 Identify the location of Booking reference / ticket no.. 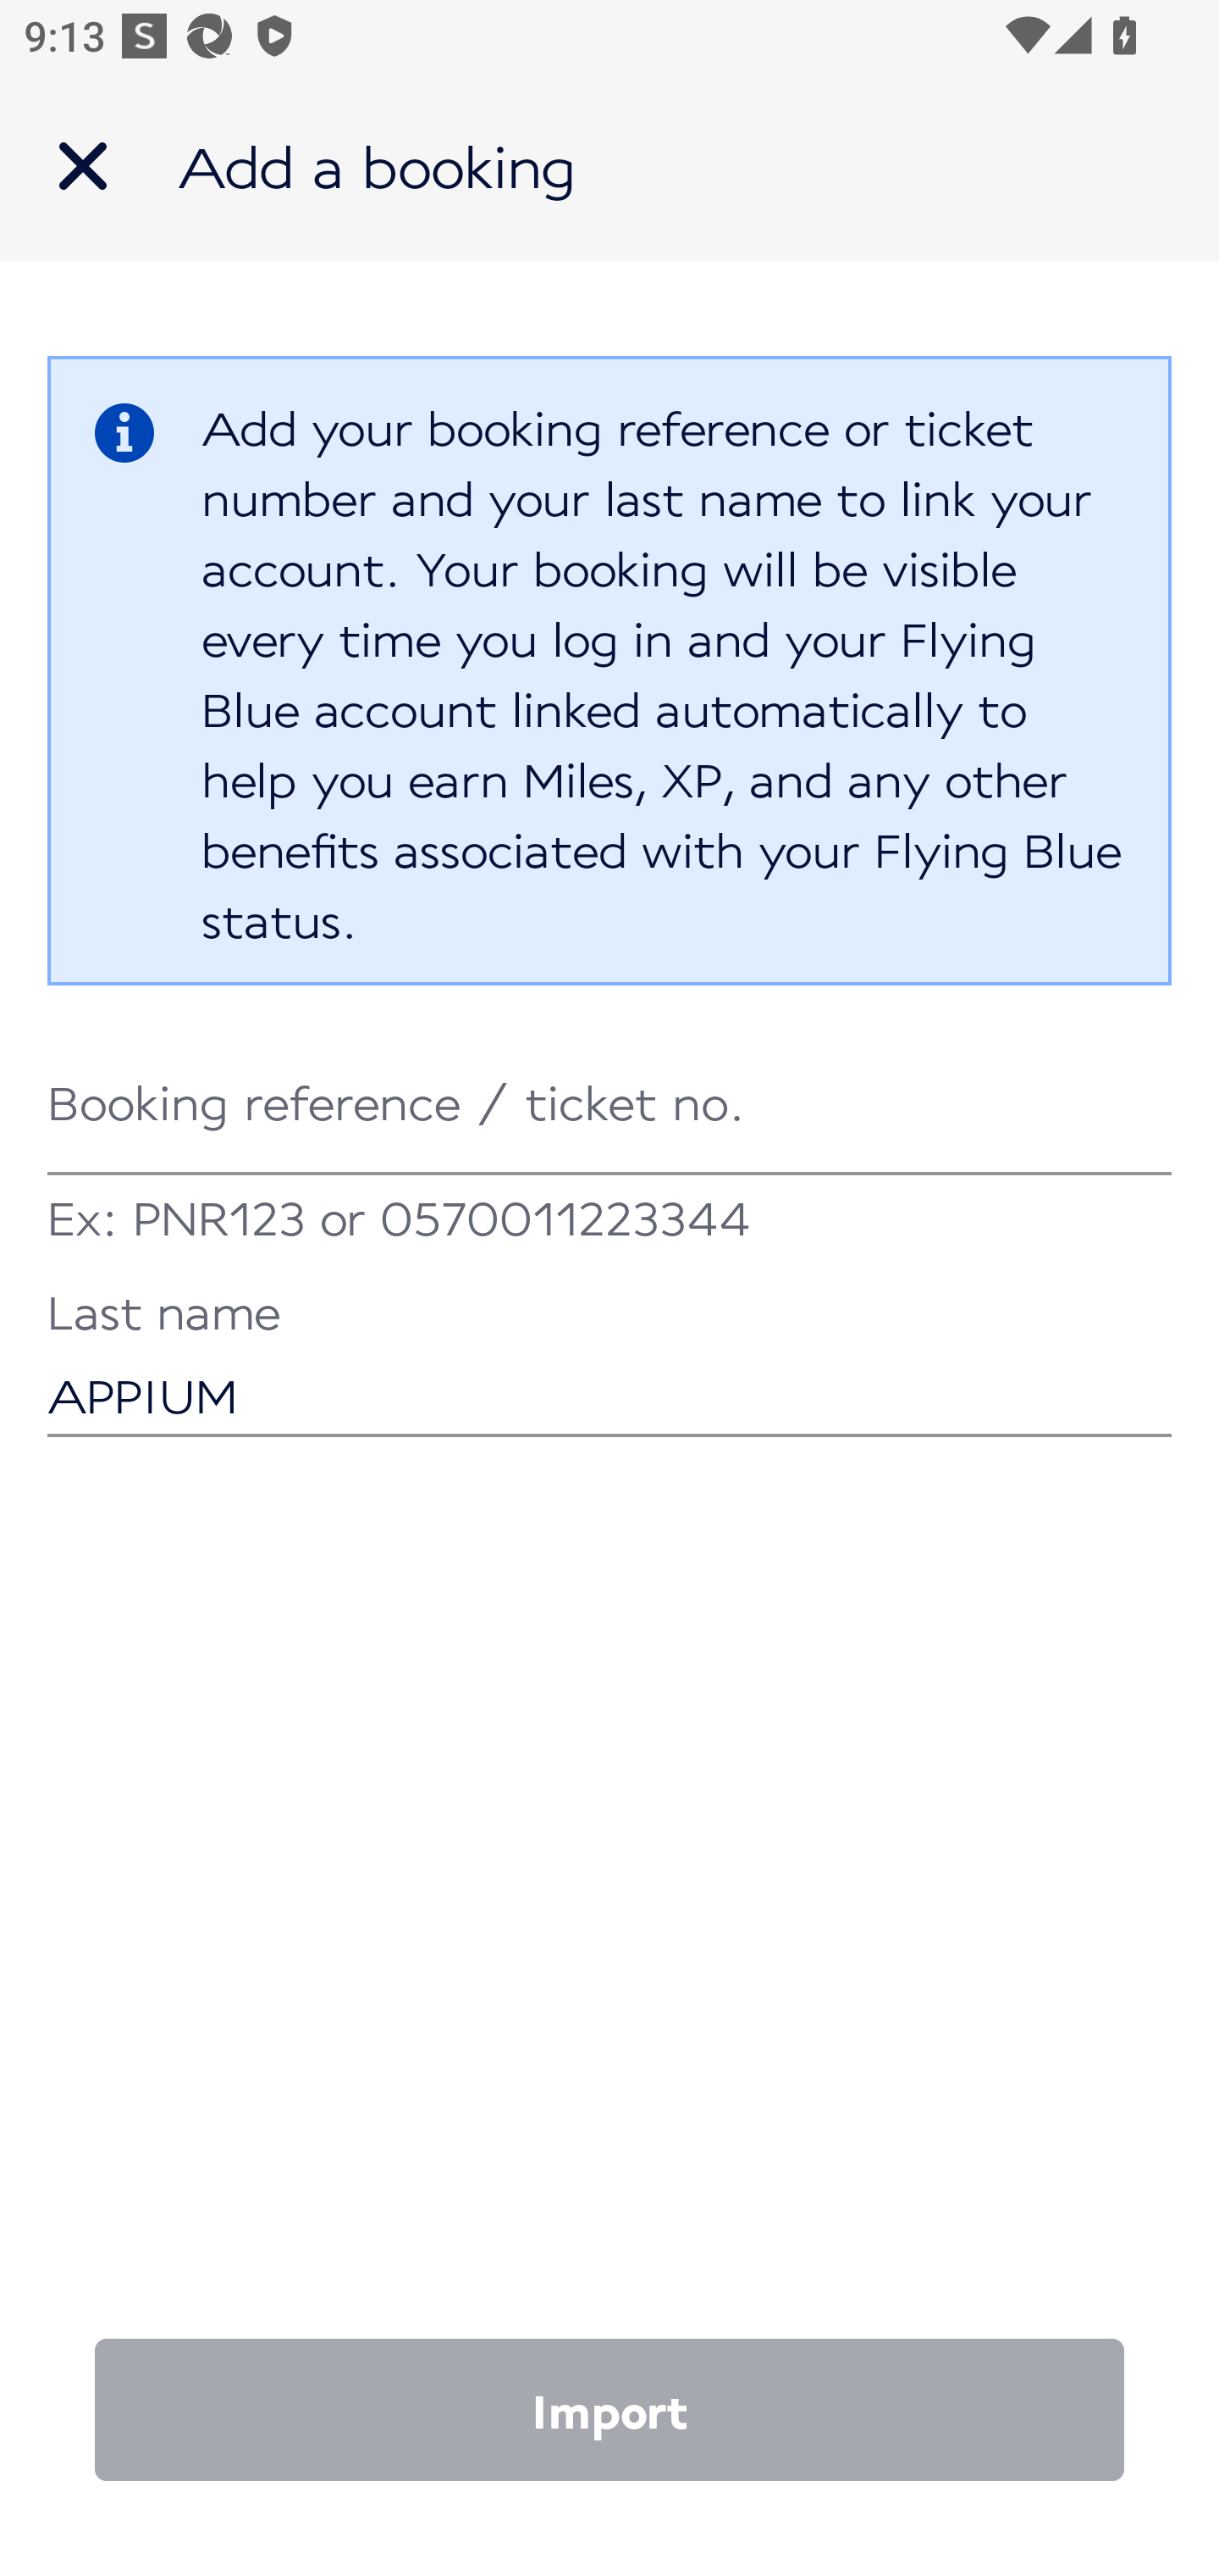
(609, 1103).